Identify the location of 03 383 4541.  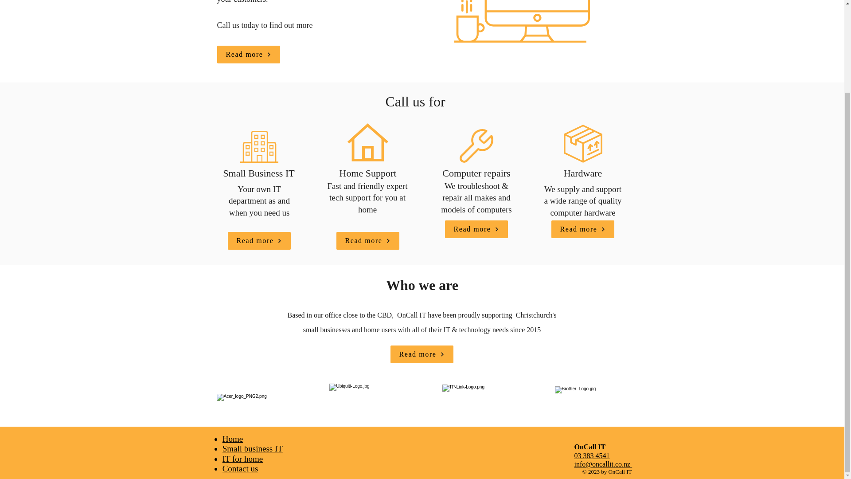
(592, 455).